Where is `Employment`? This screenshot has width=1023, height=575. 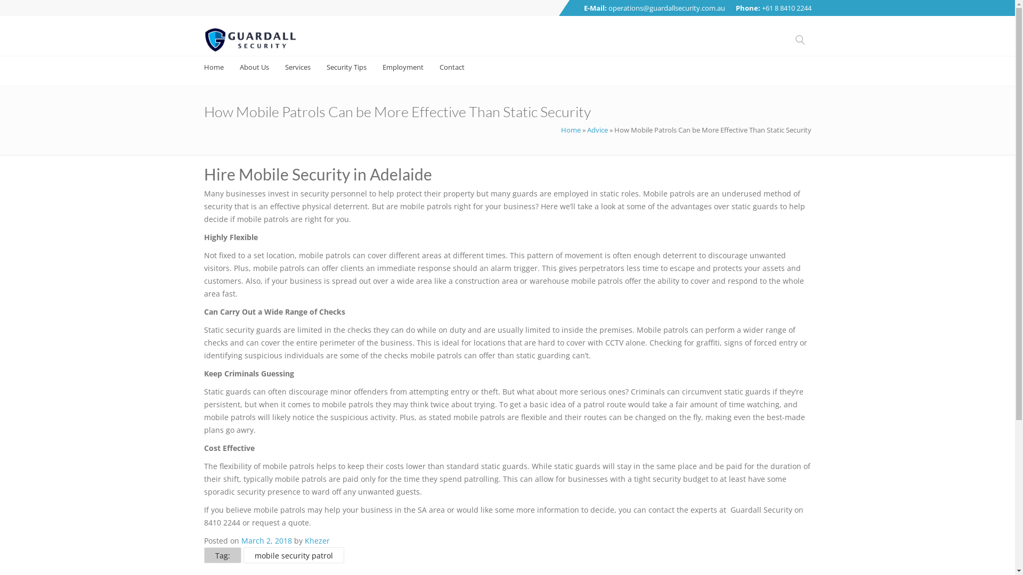
Employment is located at coordinates (403, 67).